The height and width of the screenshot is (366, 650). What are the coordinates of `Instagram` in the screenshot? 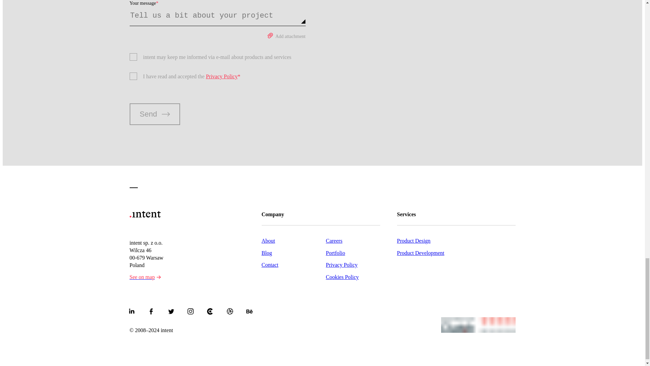 It's located at (190, 311).